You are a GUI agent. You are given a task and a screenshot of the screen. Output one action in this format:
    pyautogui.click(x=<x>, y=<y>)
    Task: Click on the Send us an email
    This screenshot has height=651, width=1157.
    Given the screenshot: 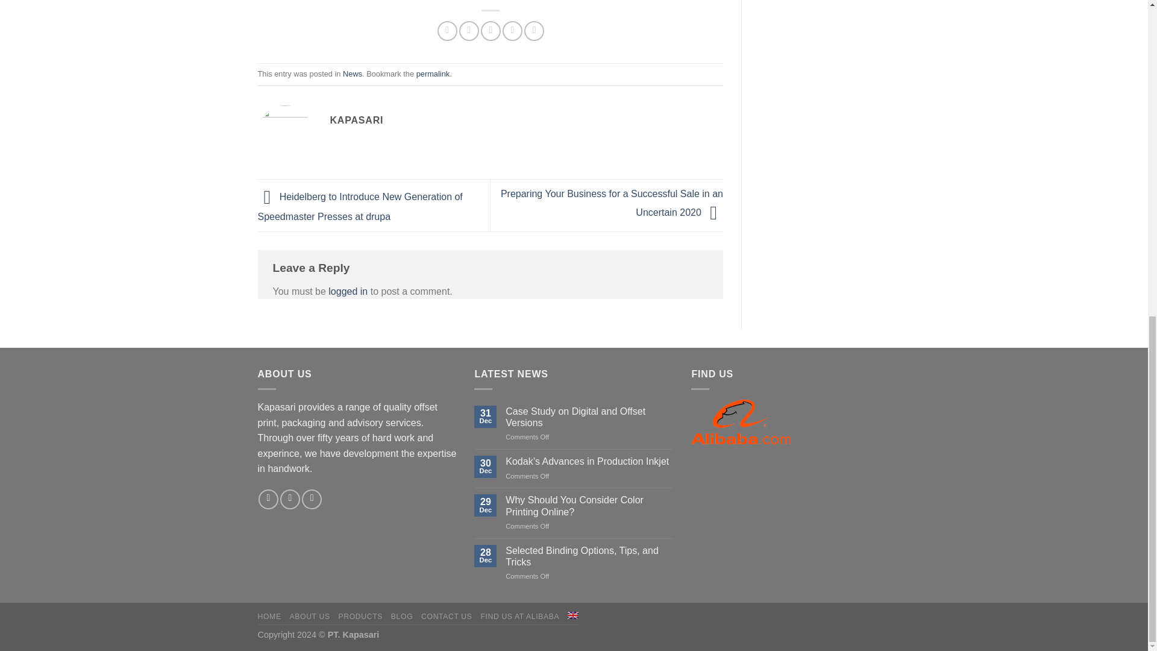 What is the action you would take?
    pyautogui.click(x=268, y=499)
    